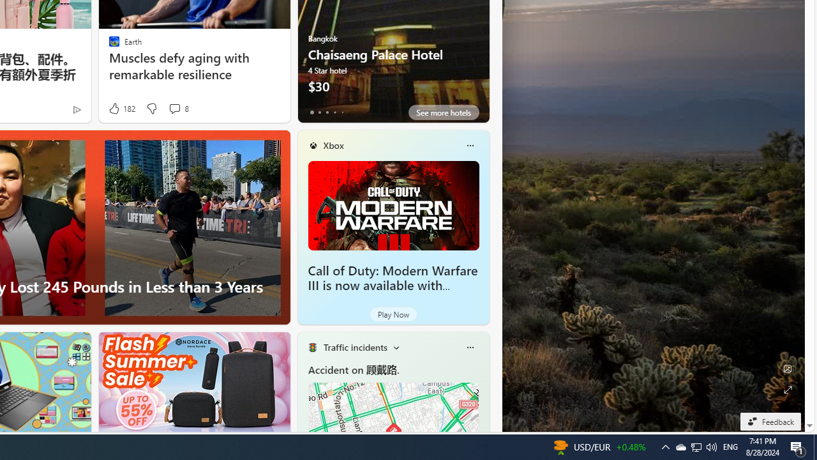 The height and width of the screenshot is (460, 817). I want to click on Traffic Title Traffic Light, so click(312, 348).